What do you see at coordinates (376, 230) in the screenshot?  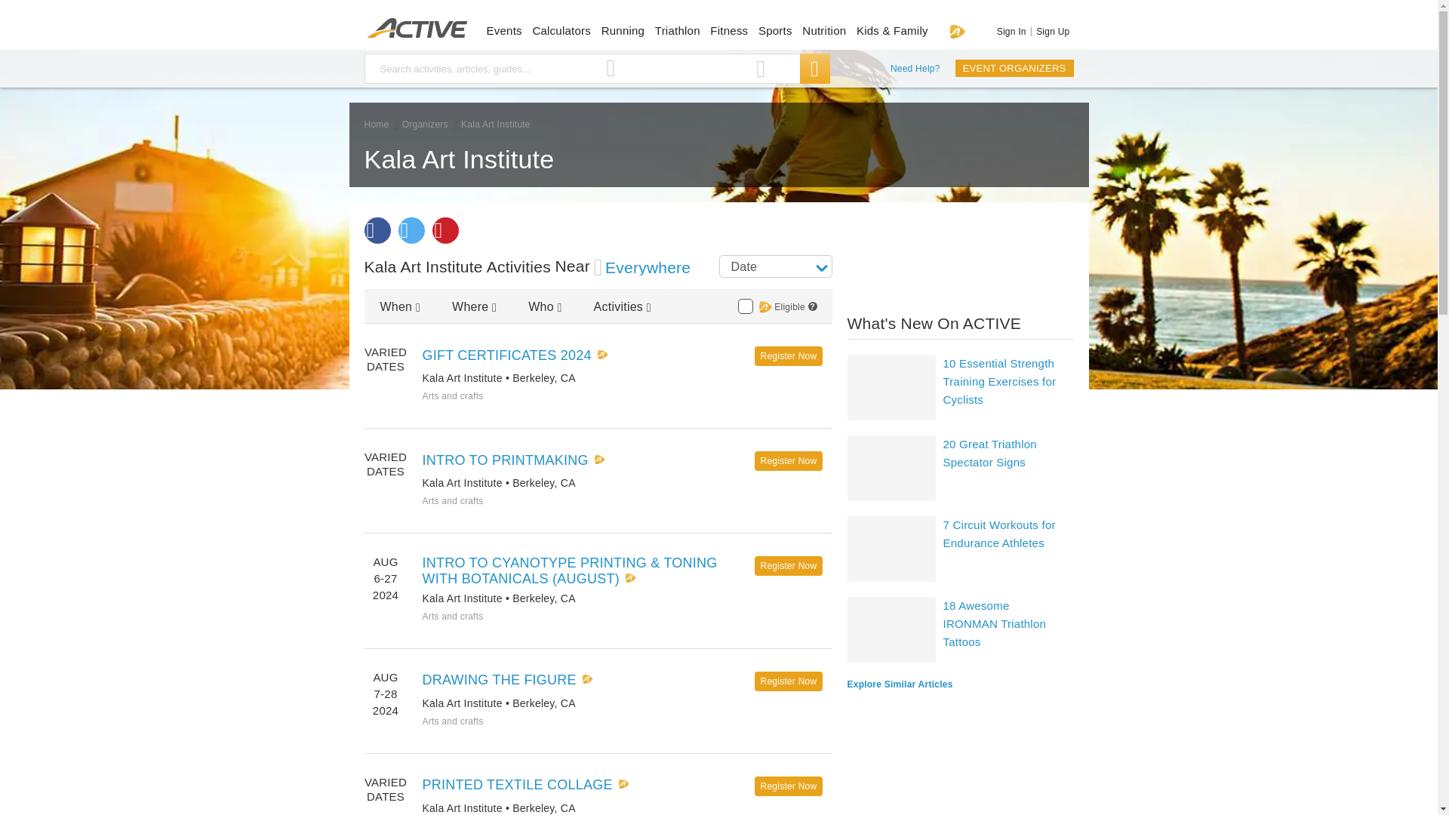 I see `Share on Facebook` at bounding box center [376, 230].